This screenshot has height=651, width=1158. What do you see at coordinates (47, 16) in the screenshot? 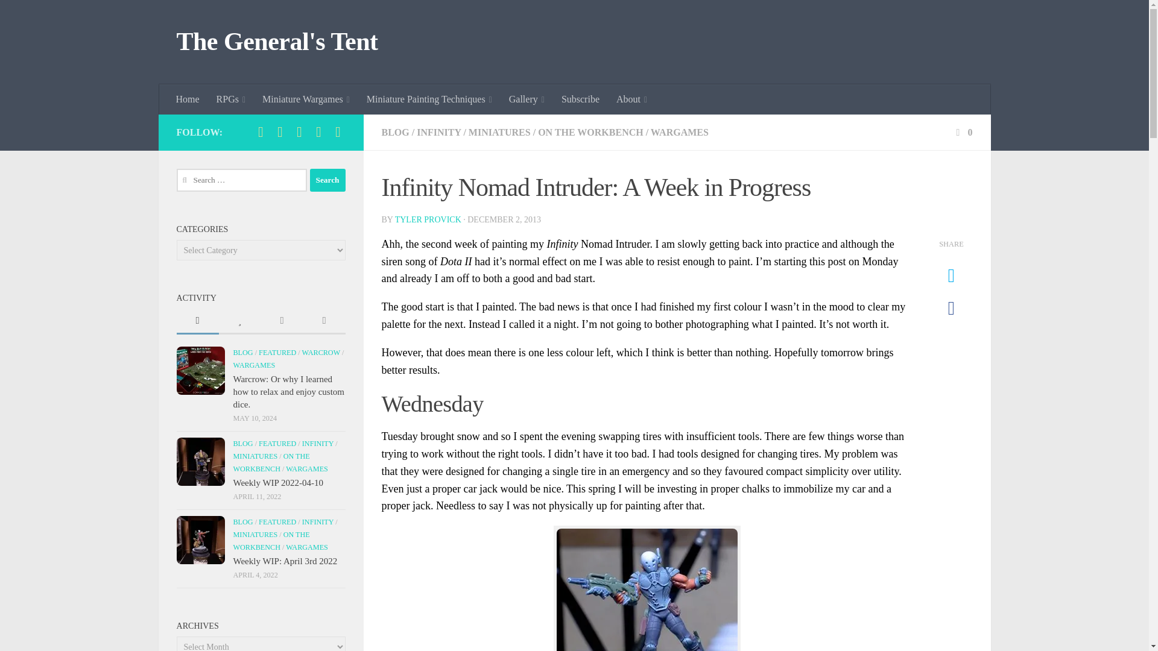
I see `Skip to content` at bounding box center [47, 16].